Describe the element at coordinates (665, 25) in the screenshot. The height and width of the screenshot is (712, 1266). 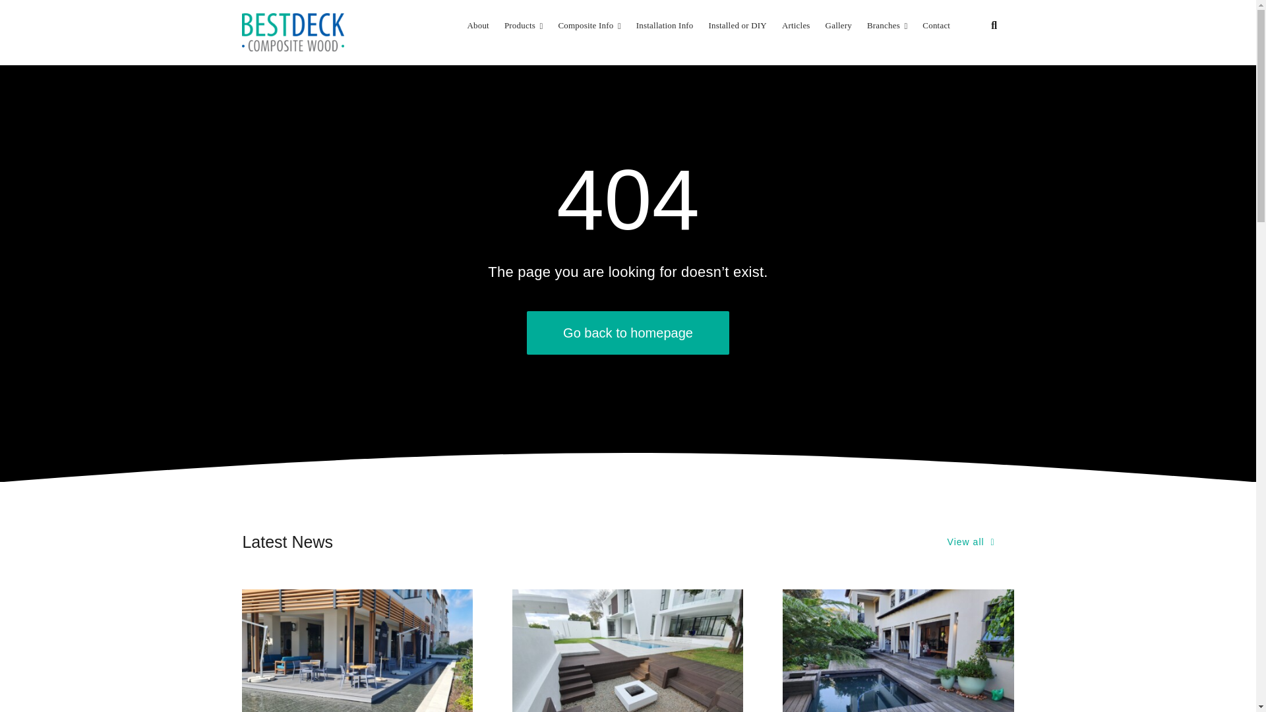
I see `Installation Info` at that location.